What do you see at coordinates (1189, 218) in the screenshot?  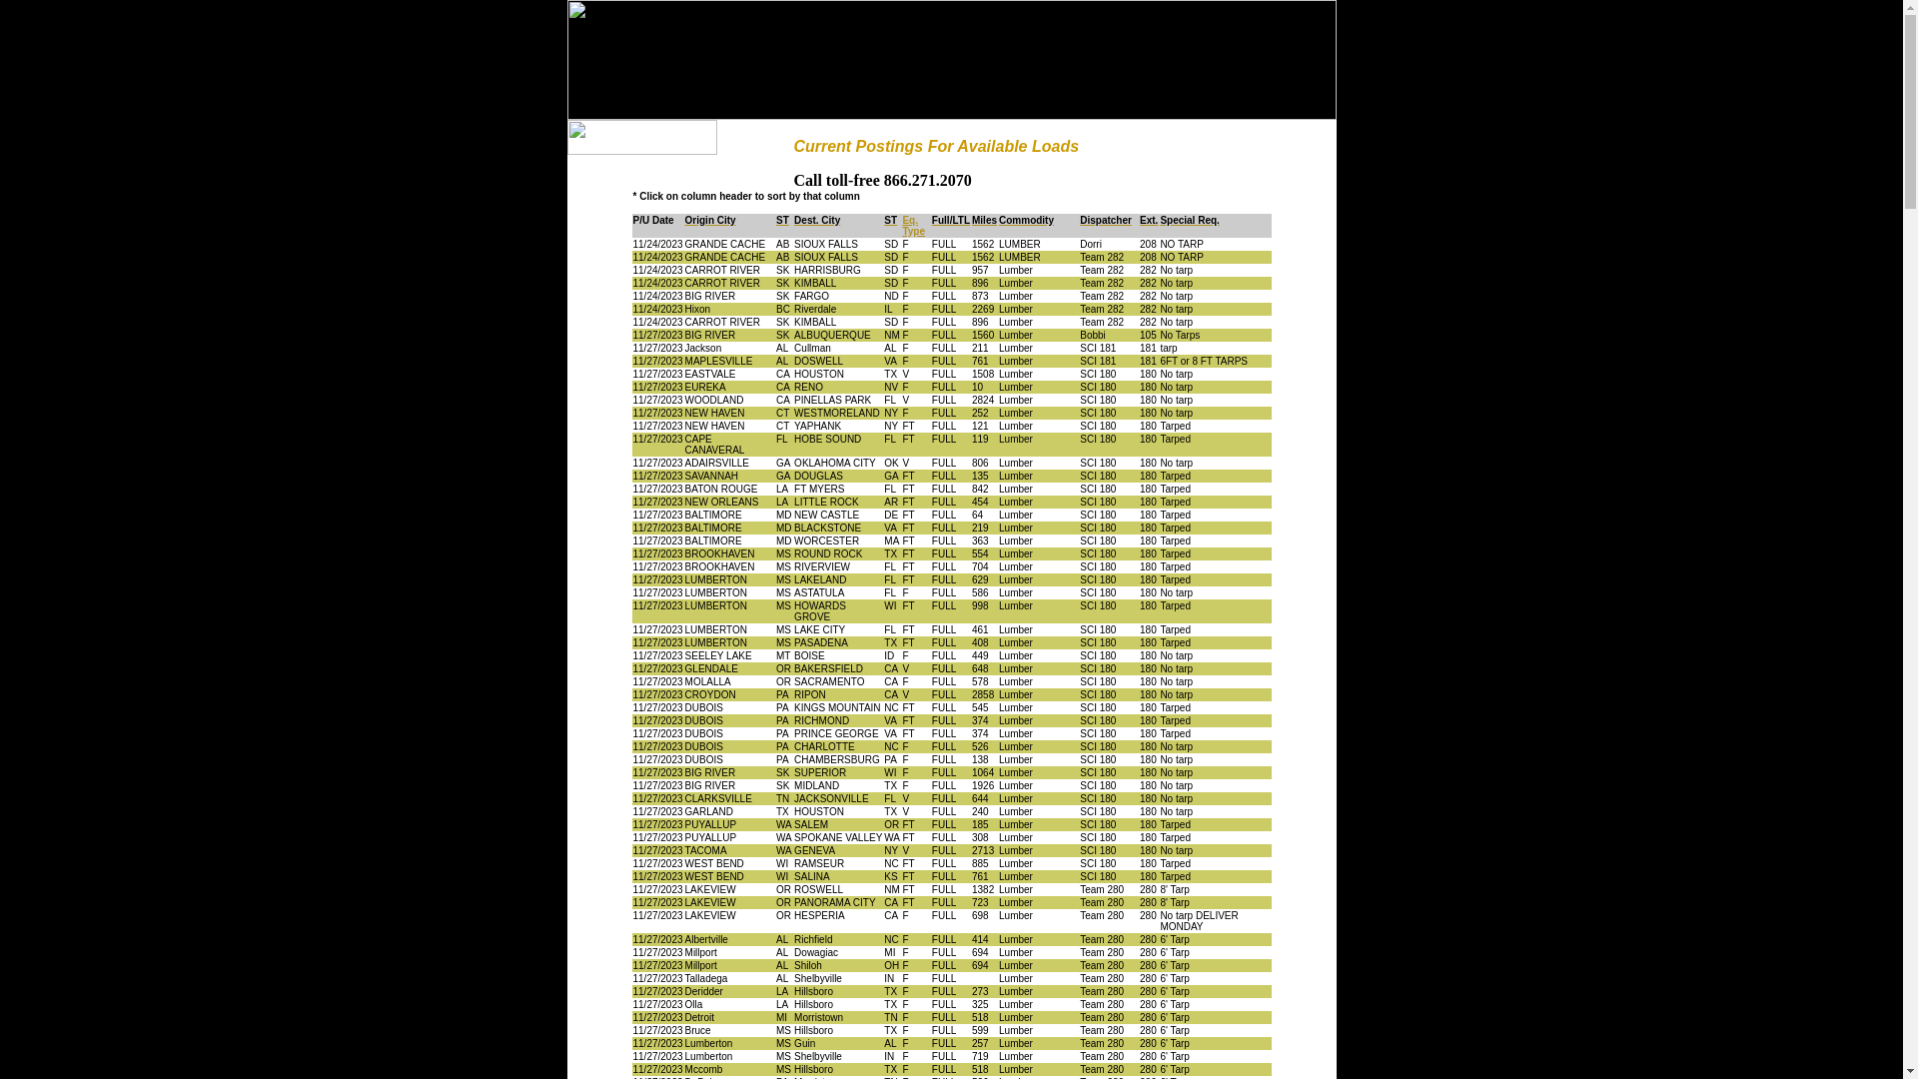 I see `Special Req.` at bounding box center [1189, 218].